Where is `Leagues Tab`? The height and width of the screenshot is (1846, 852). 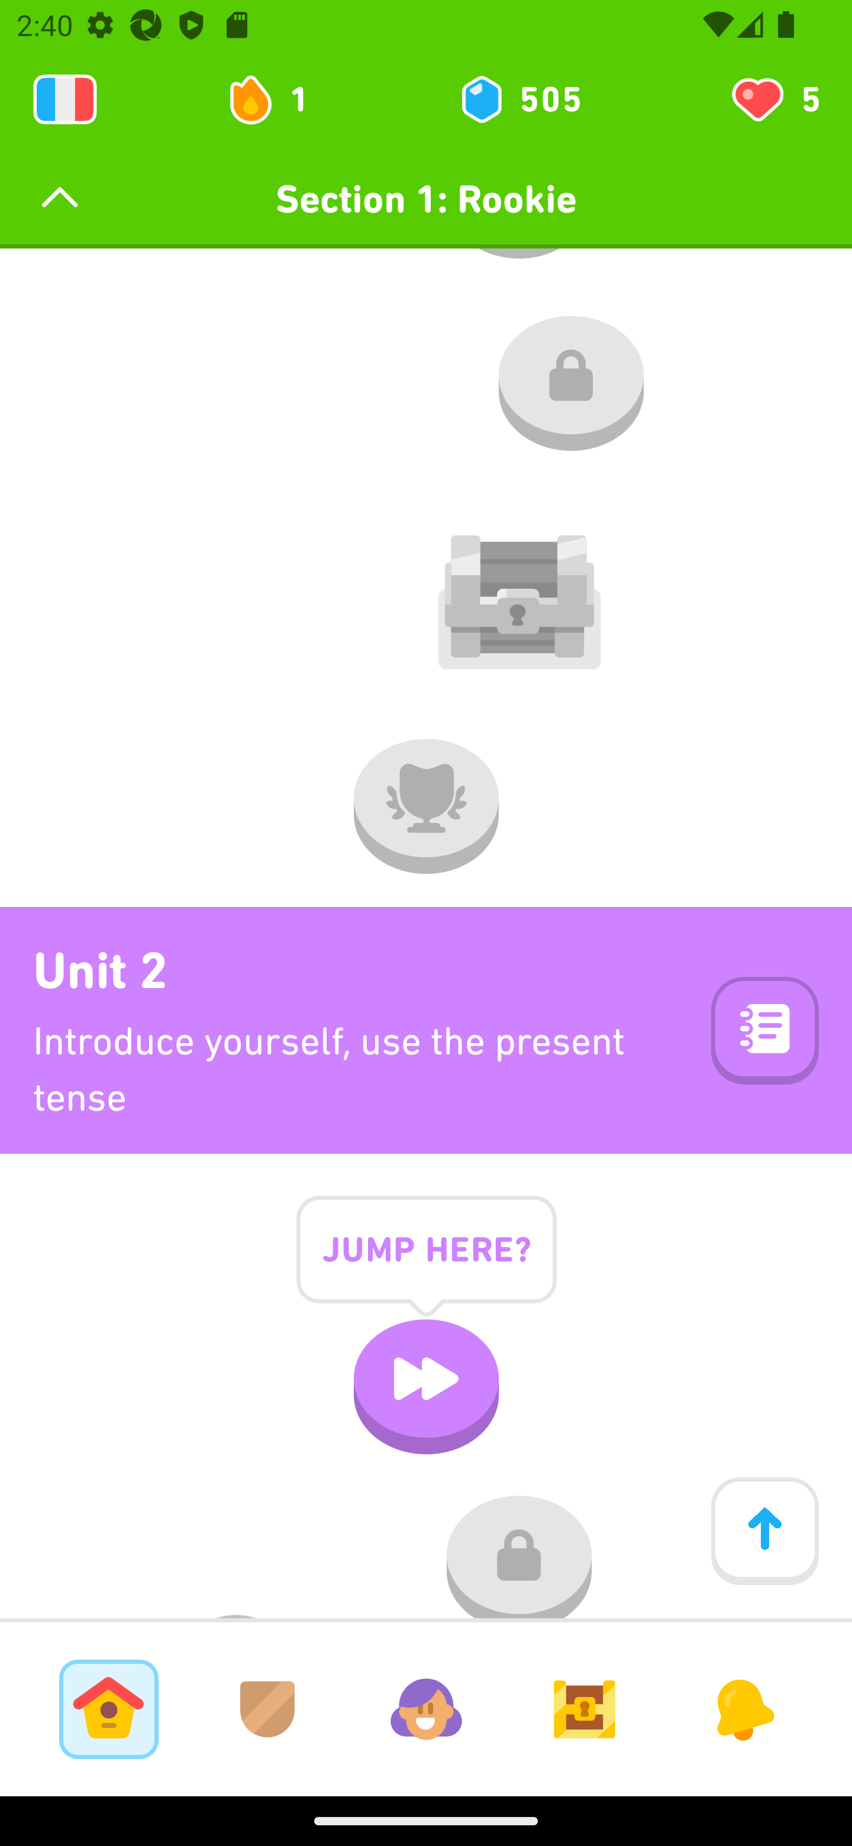 Leagues Tab is located at coordinates (267, 1709).